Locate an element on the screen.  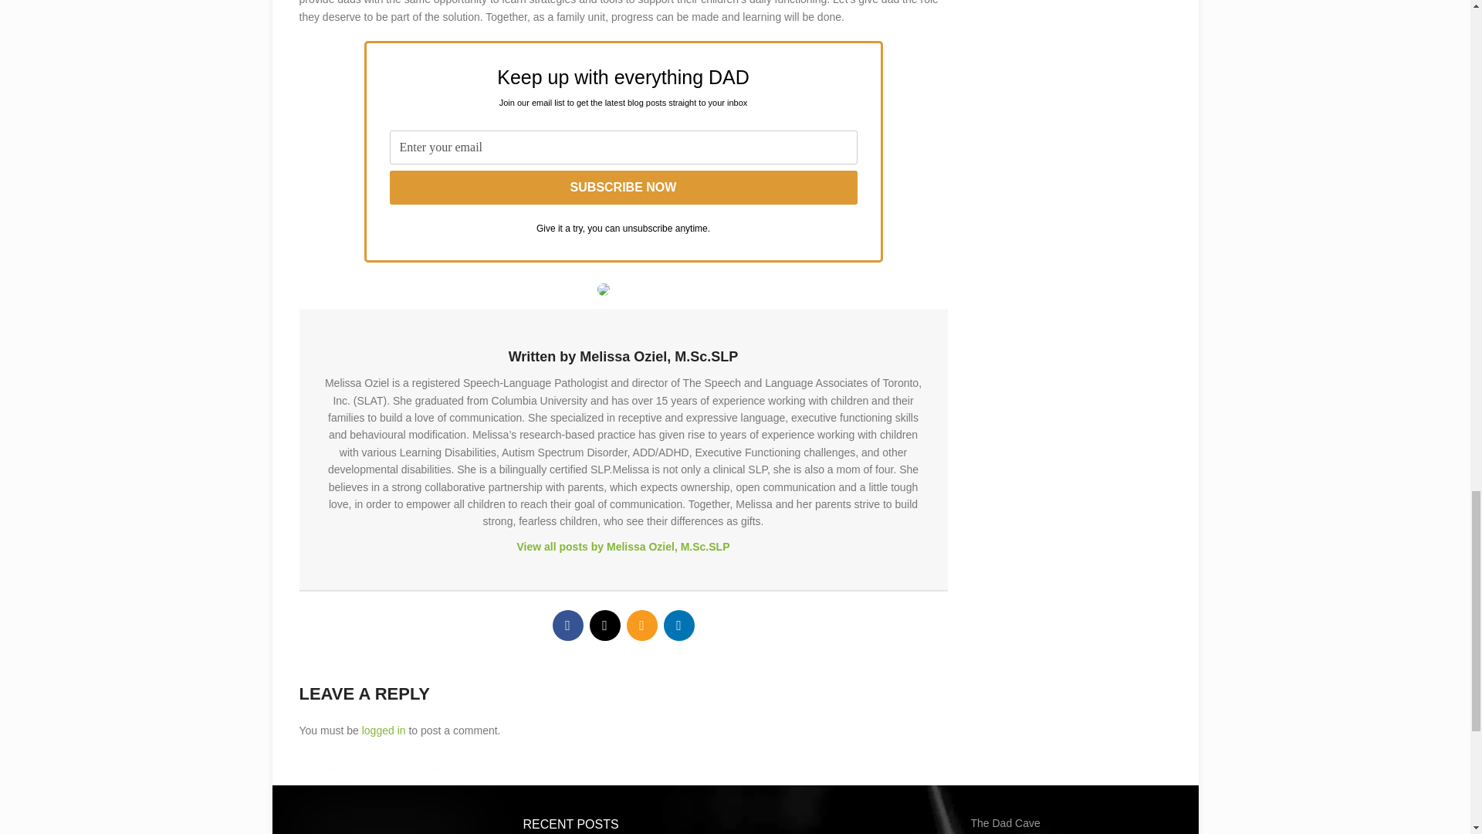
logged in is located at coordinates (384, 731).